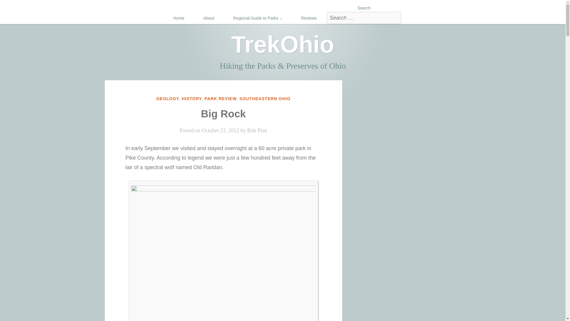 This screenshot has width=570, height=321. What do you see at coordinates (395, 18) in the screenshot?
I see `Search` at bounding box center [395, 18].